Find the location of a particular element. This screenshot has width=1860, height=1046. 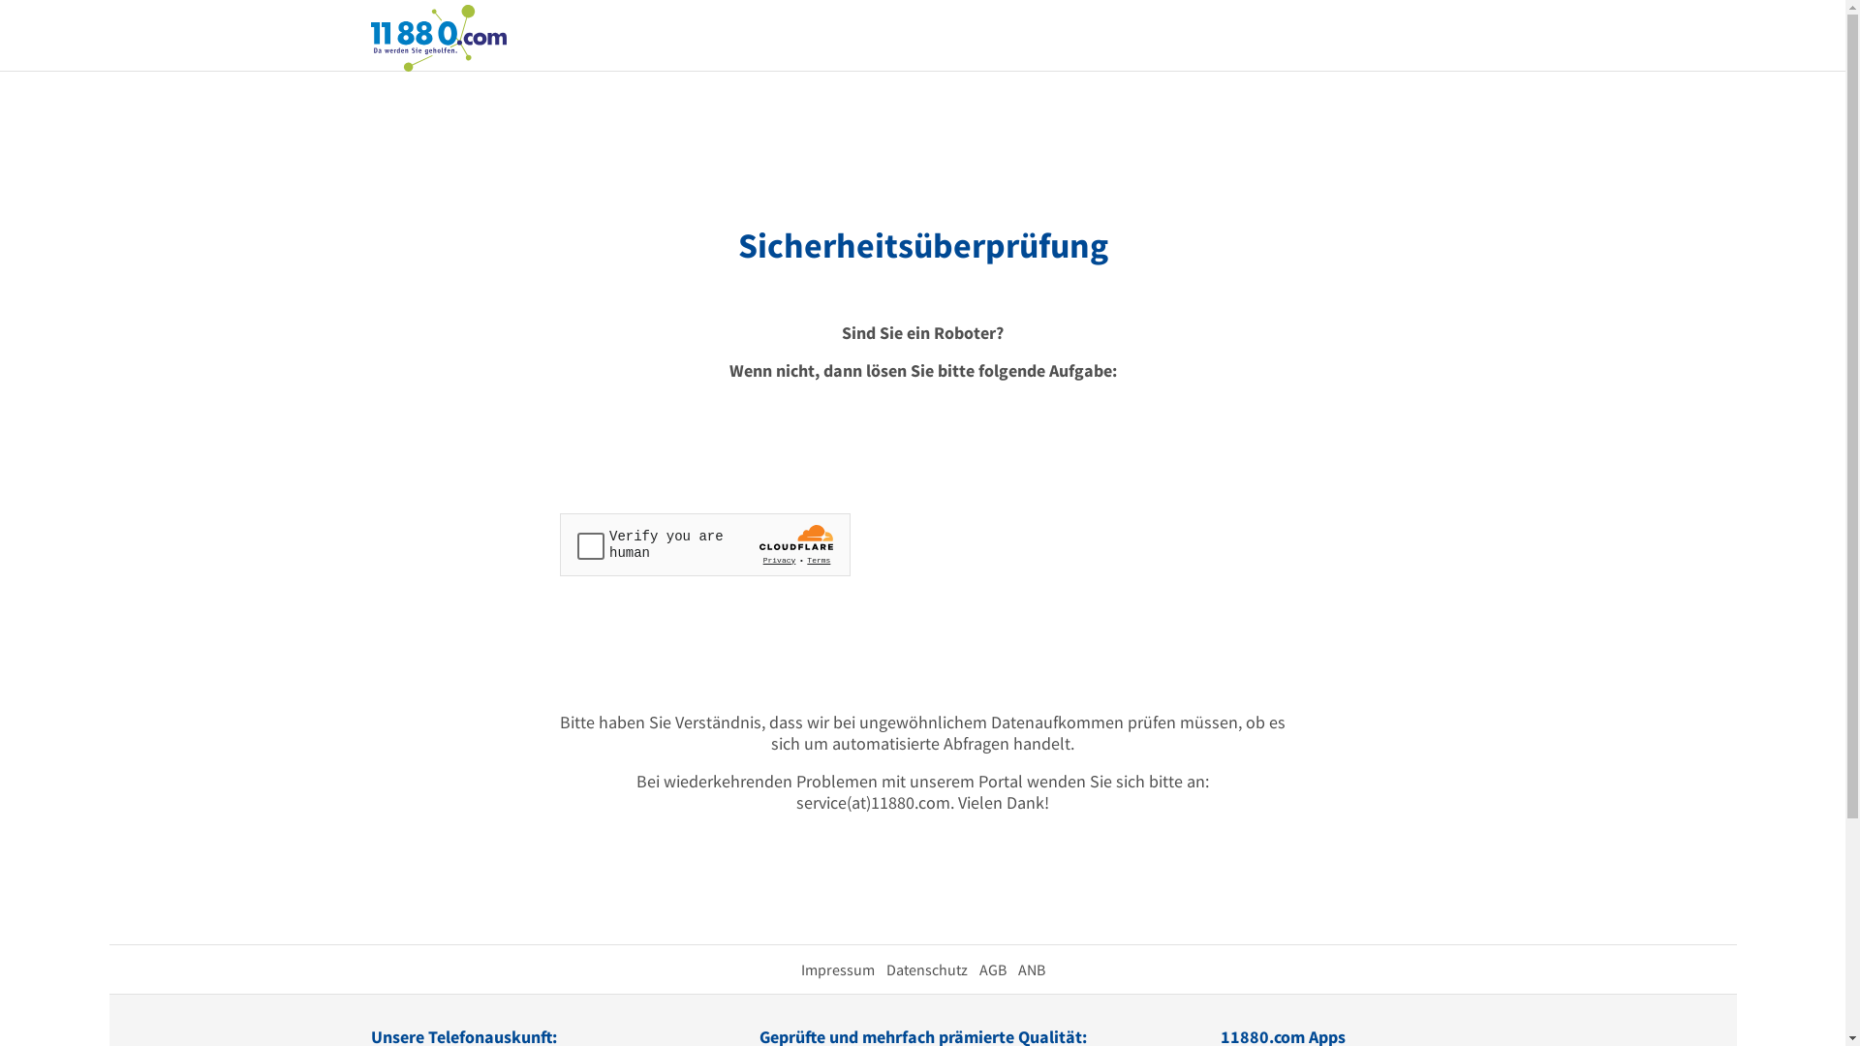

Widget containing a Cloudflare security challenge is located at coordinates (705, 544).